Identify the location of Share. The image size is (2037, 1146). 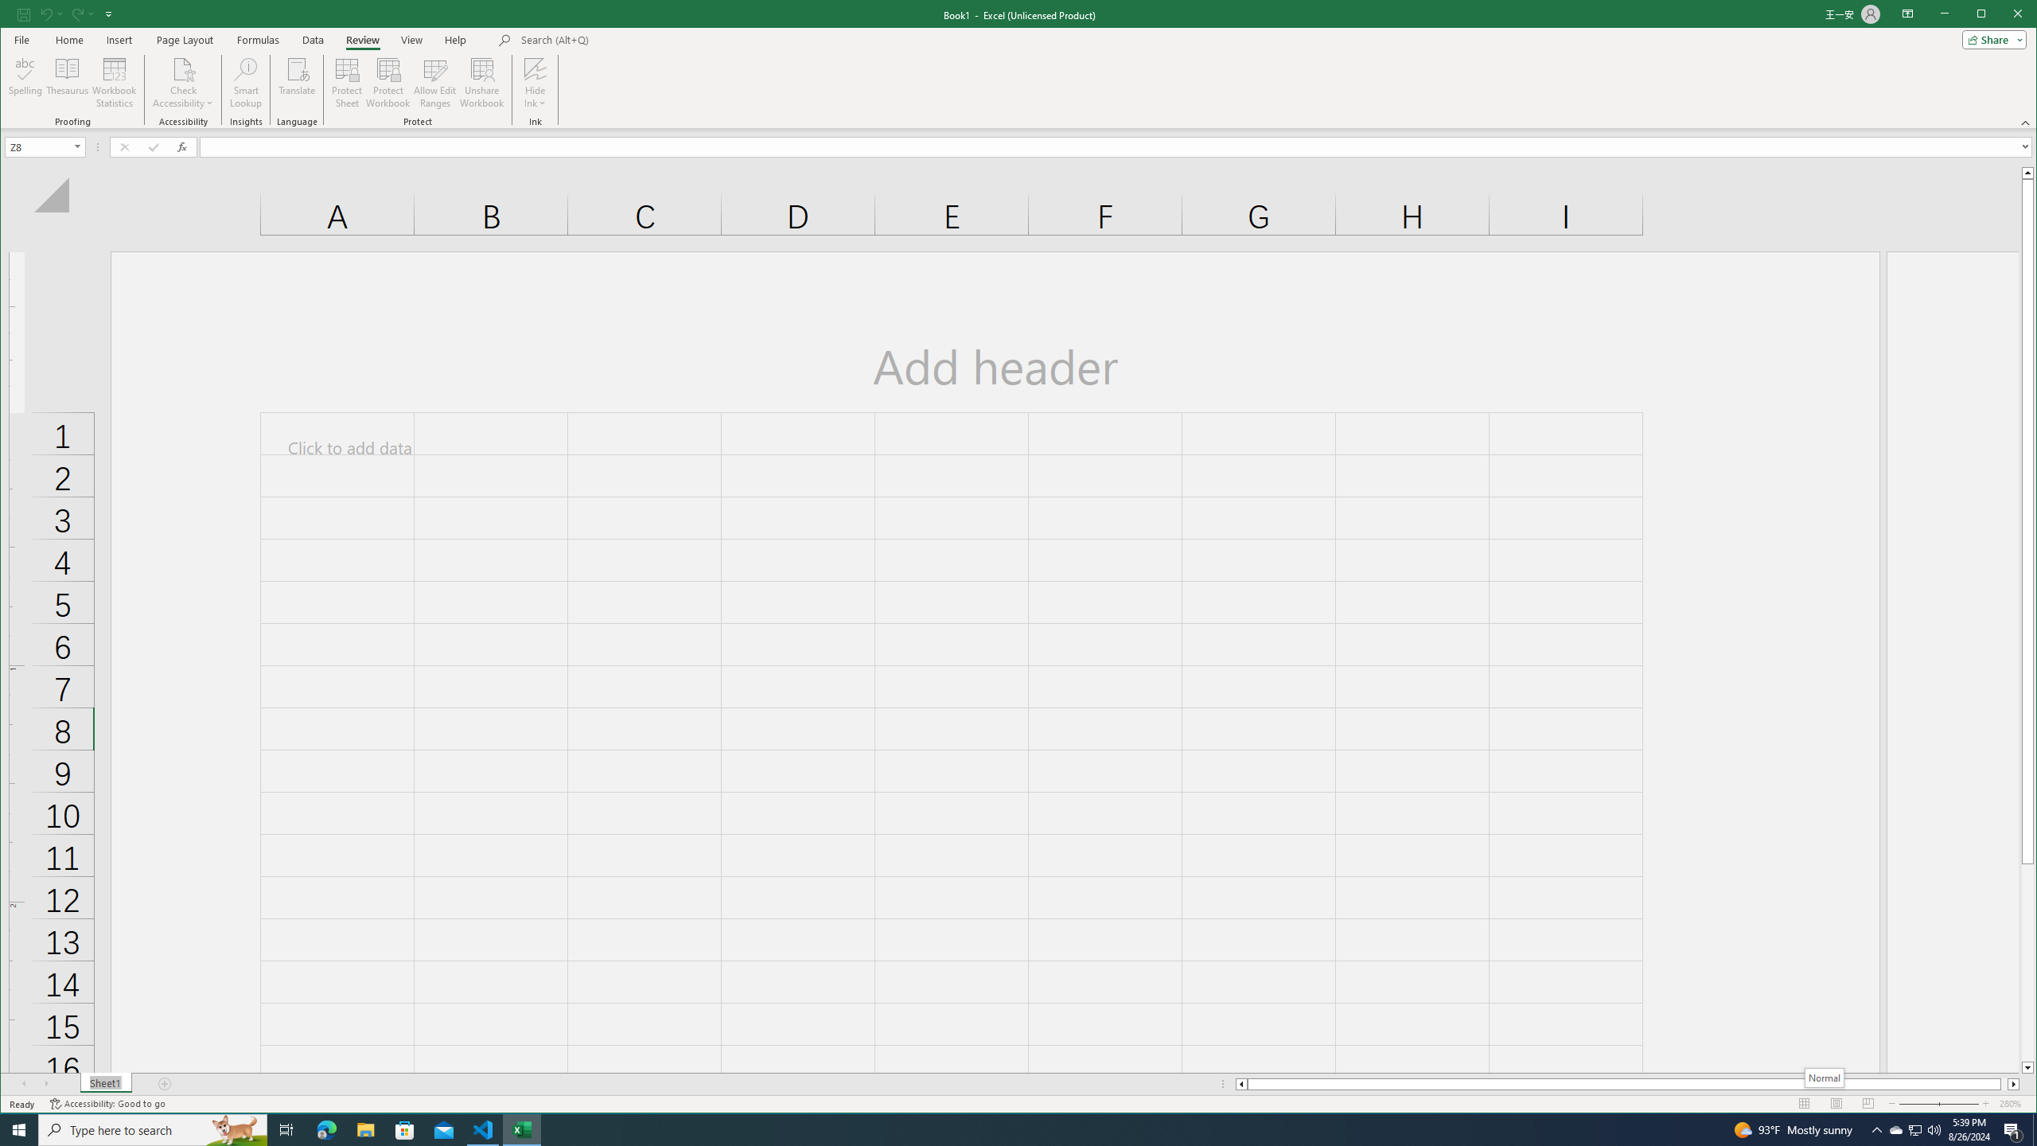
(1991, 39).